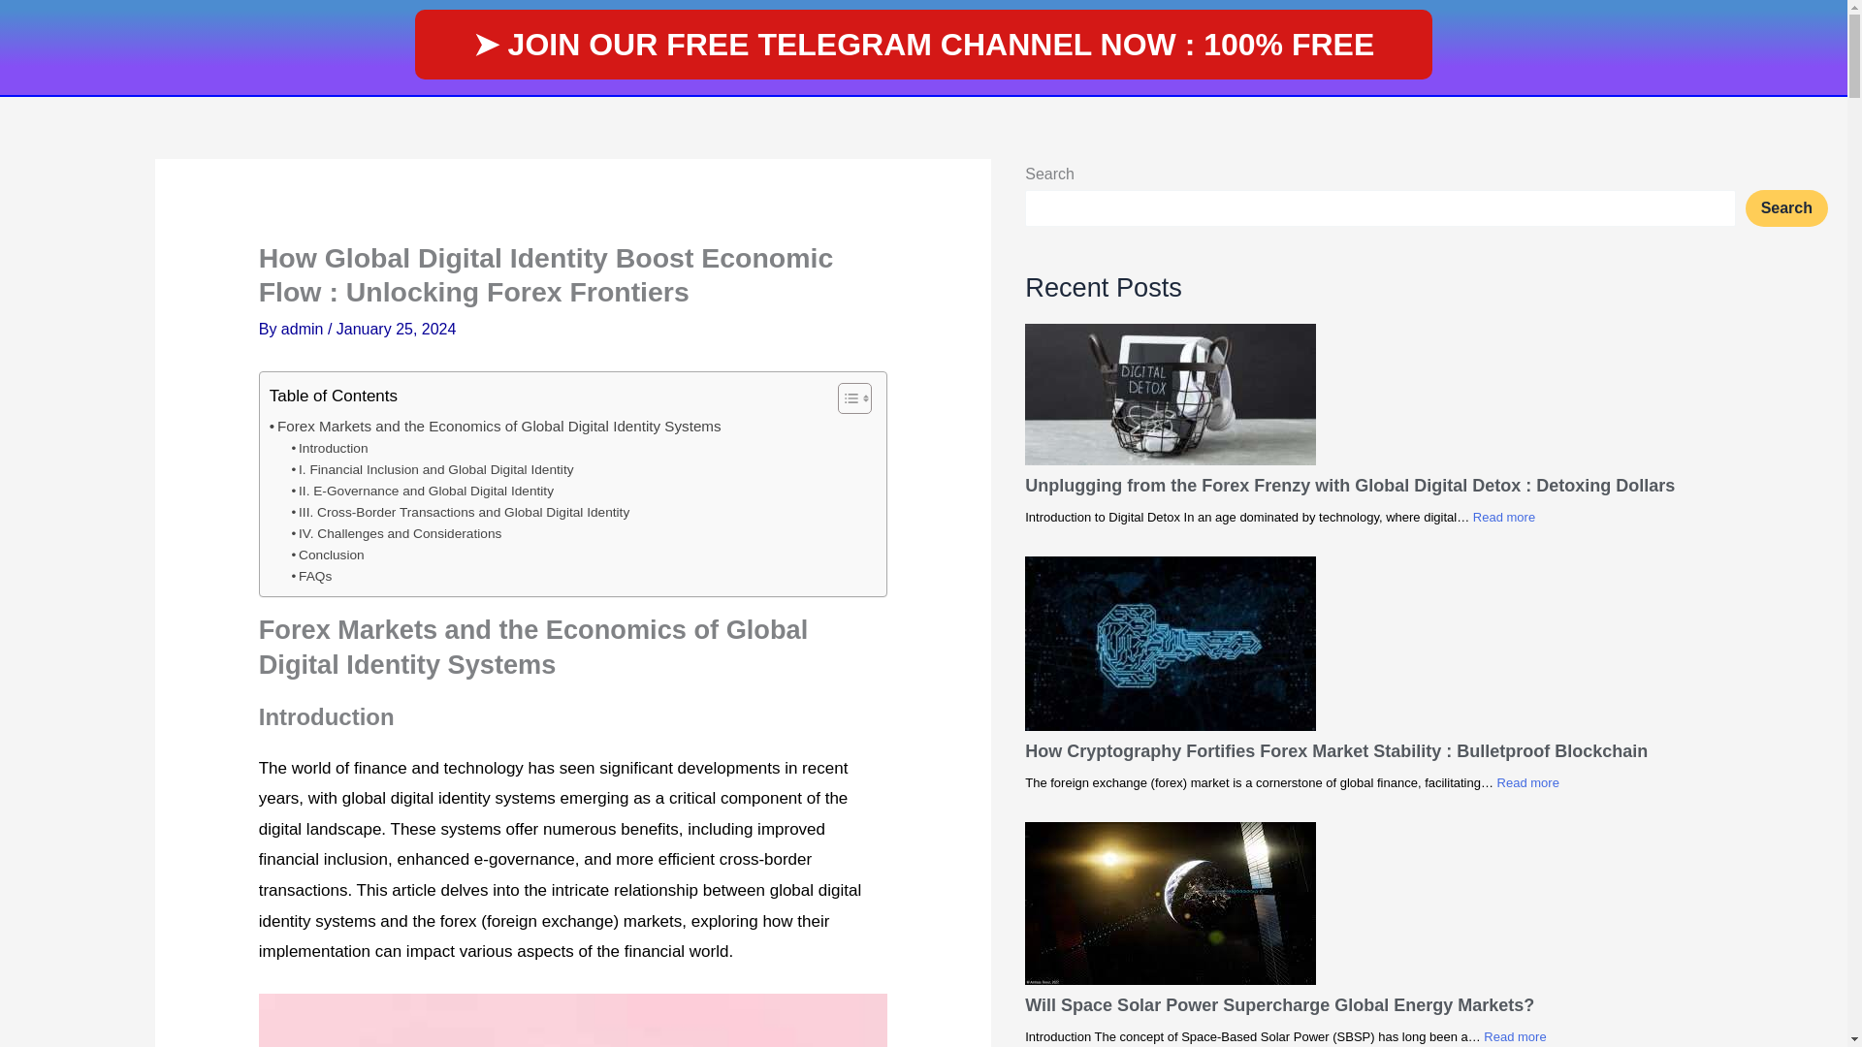 The height and width of the screenshot is (1047, 1862). I want to click on Introduction, so click(330, 449).